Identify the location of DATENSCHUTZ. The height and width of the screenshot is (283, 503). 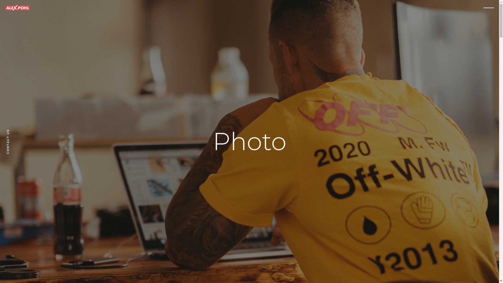
(405, 139).